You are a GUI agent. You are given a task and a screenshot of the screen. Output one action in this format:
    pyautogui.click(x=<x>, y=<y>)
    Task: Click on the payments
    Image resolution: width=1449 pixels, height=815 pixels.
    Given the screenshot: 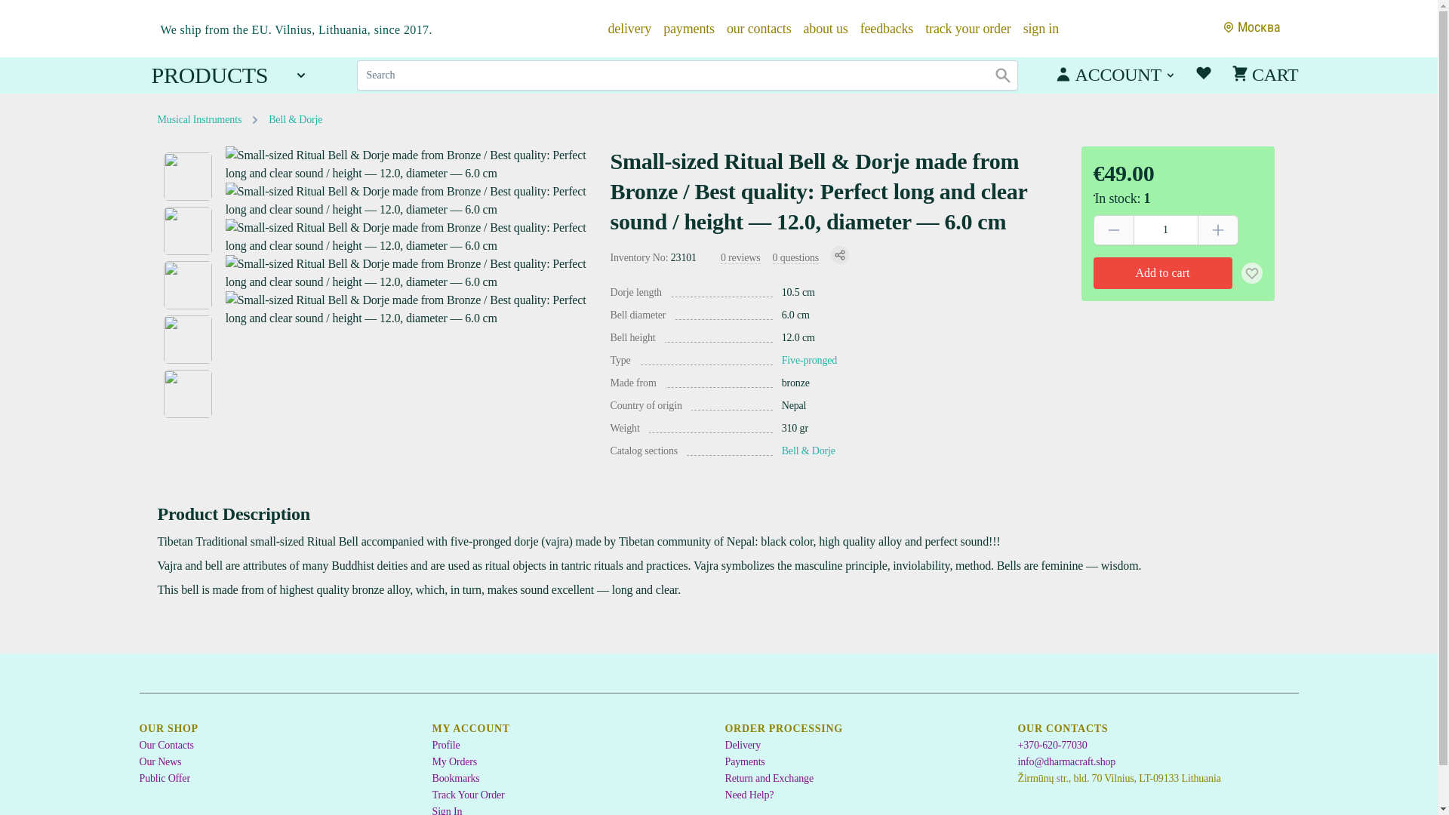 What is the action you would take?
    pyautogui.click(x=688, y=27)
    